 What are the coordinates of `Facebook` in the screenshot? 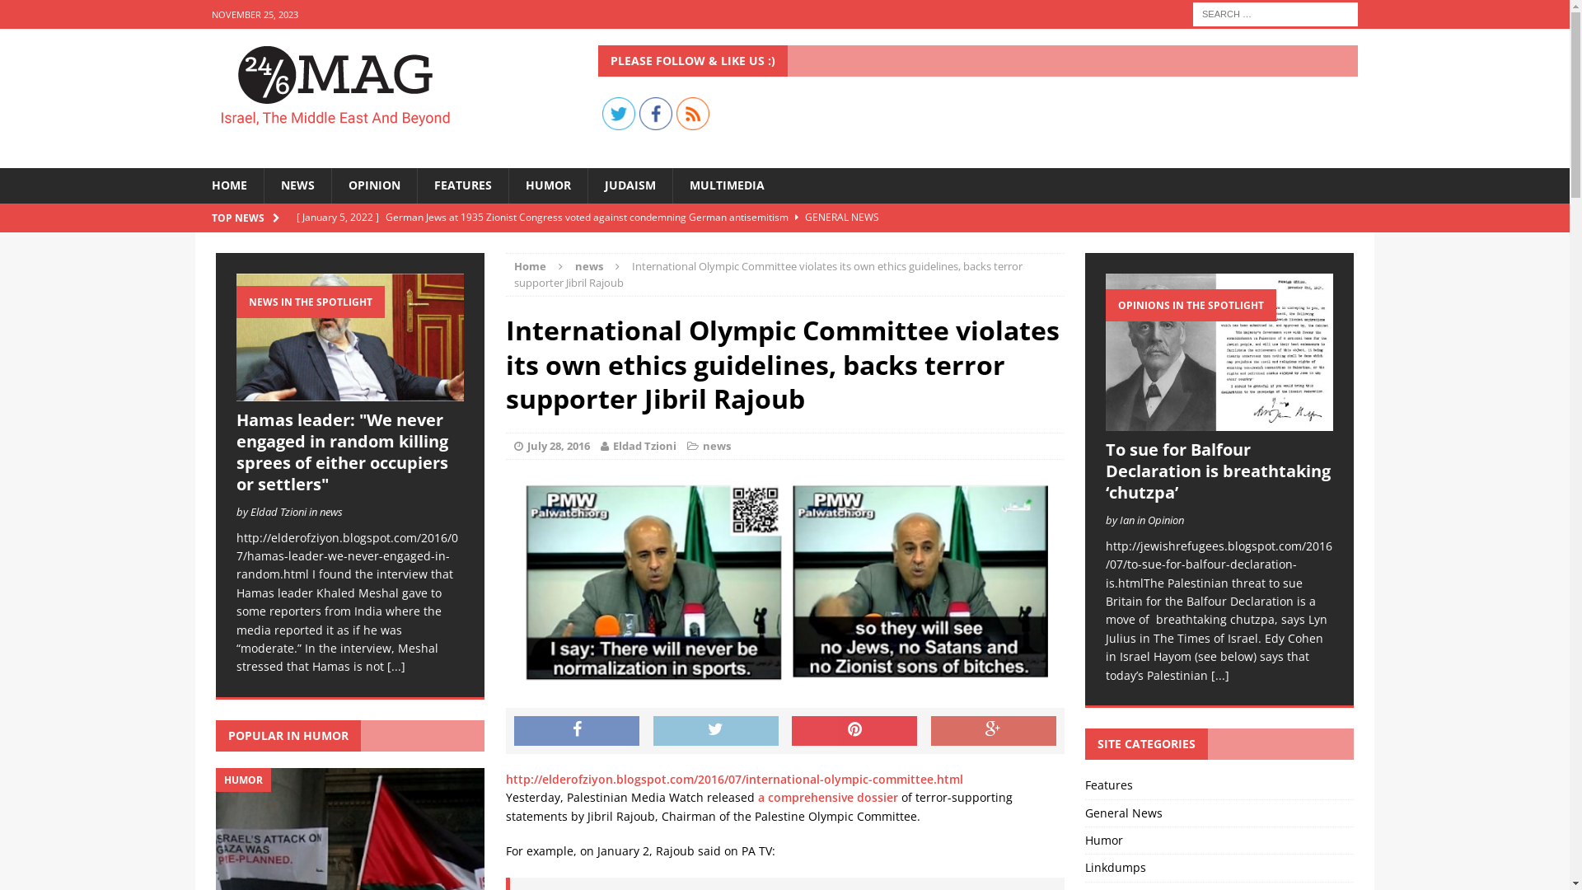 It's located at (656, 114).